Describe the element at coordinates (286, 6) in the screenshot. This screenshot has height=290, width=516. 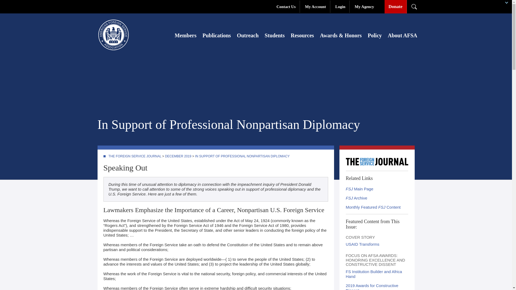
I see `Contact Us` at that location.